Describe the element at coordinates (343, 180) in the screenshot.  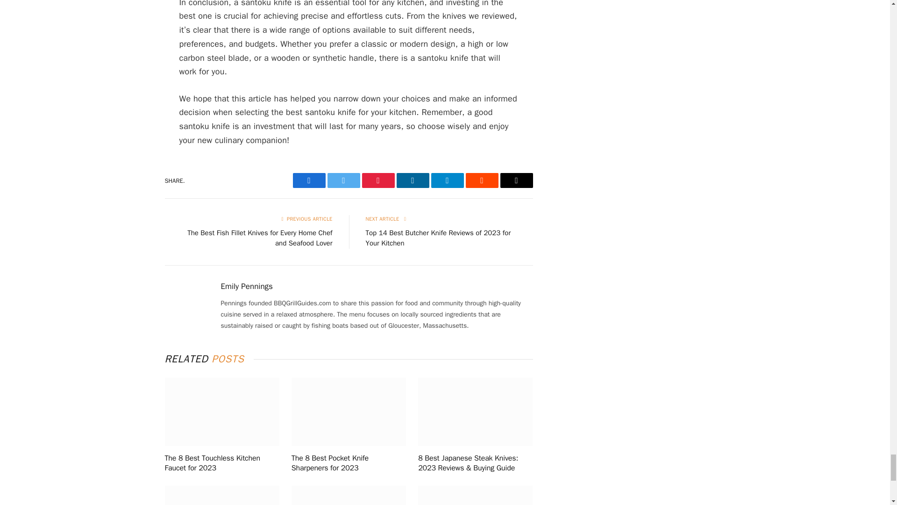
I see `Share on Twitter` at that location.